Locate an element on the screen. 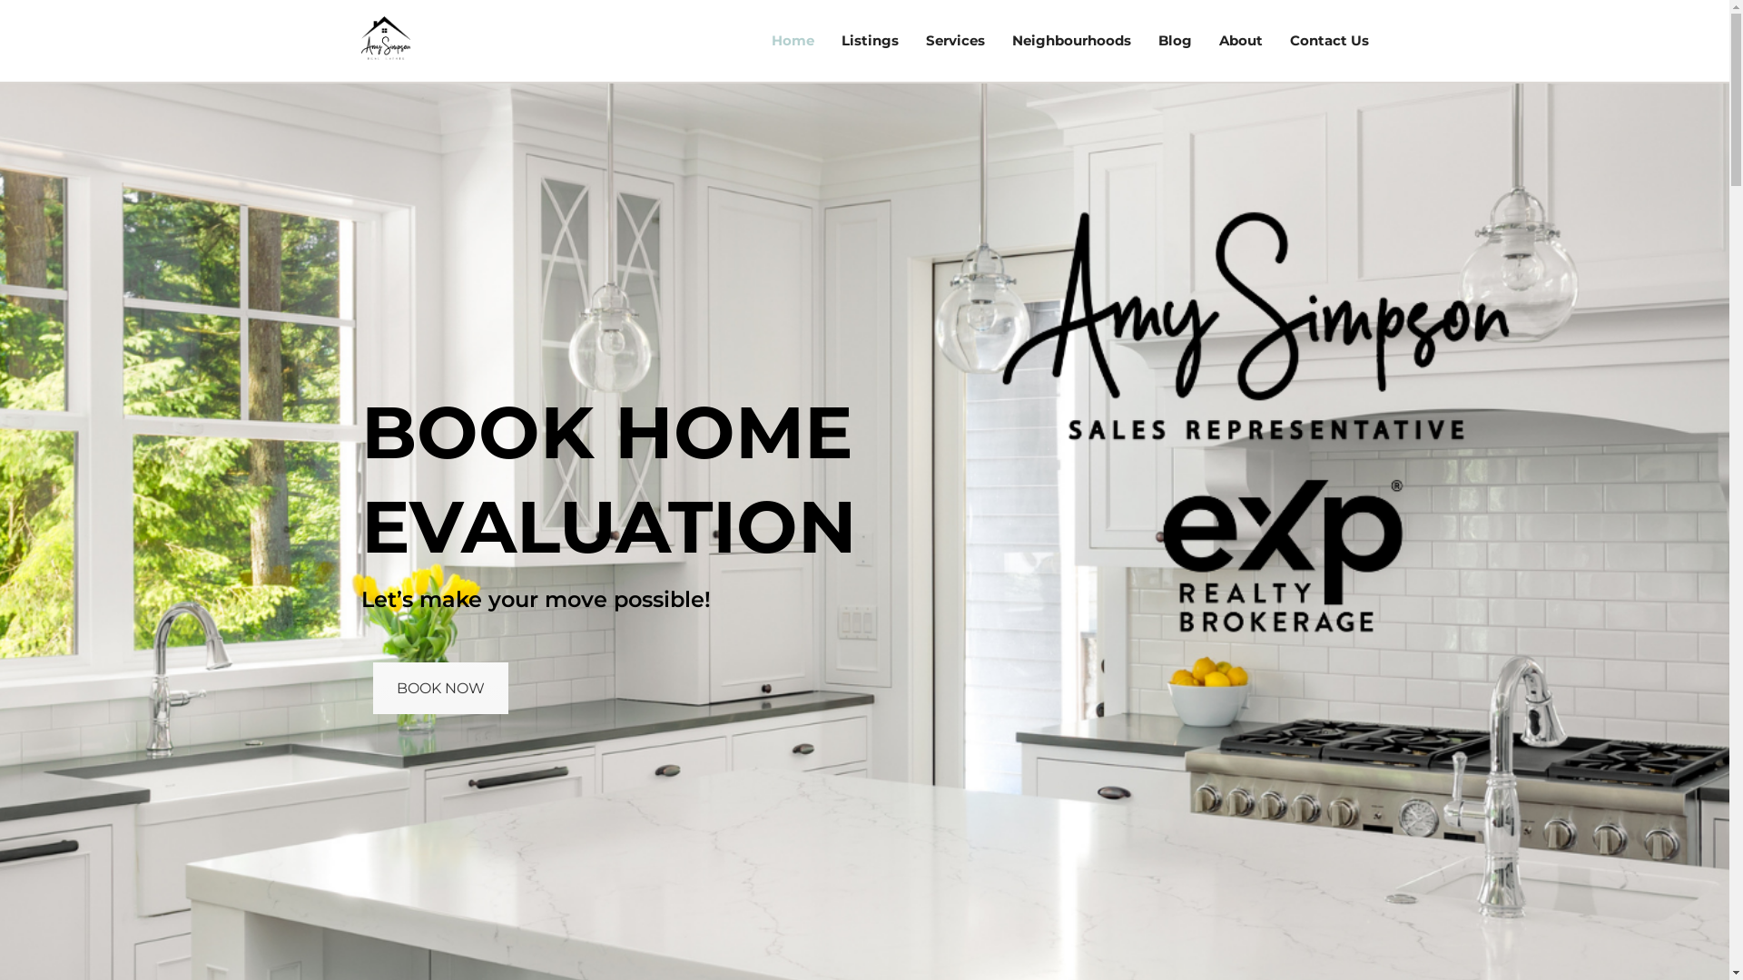 This screenshot has height=980, width=1743. Contact Us is located at coordinates (1329, 41).